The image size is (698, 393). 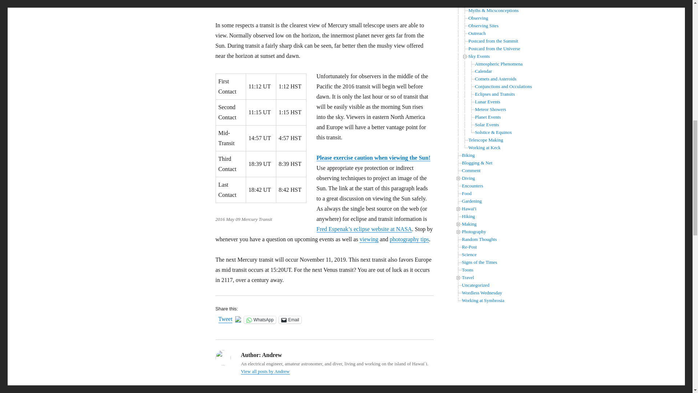 What do you see at coordinates (290, 319) in the screenshot?
I see `Click to email a link to a friend` at bounding box center [290, 319].